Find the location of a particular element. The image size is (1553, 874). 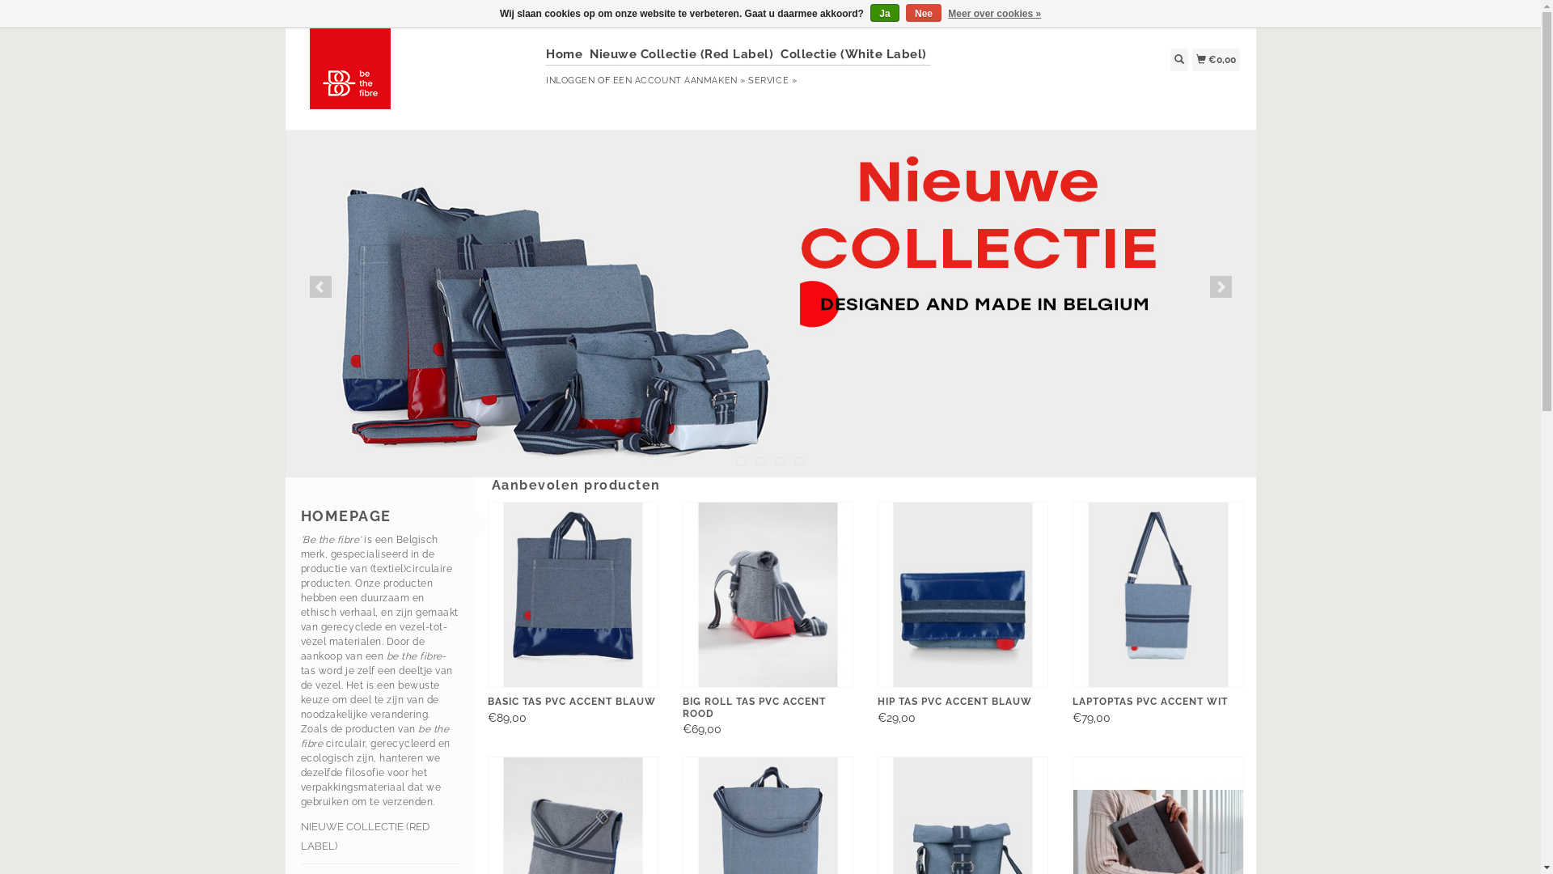

BIG ROLL TAS PVC ACCENT ROOD is located at coordinates (768, 712).